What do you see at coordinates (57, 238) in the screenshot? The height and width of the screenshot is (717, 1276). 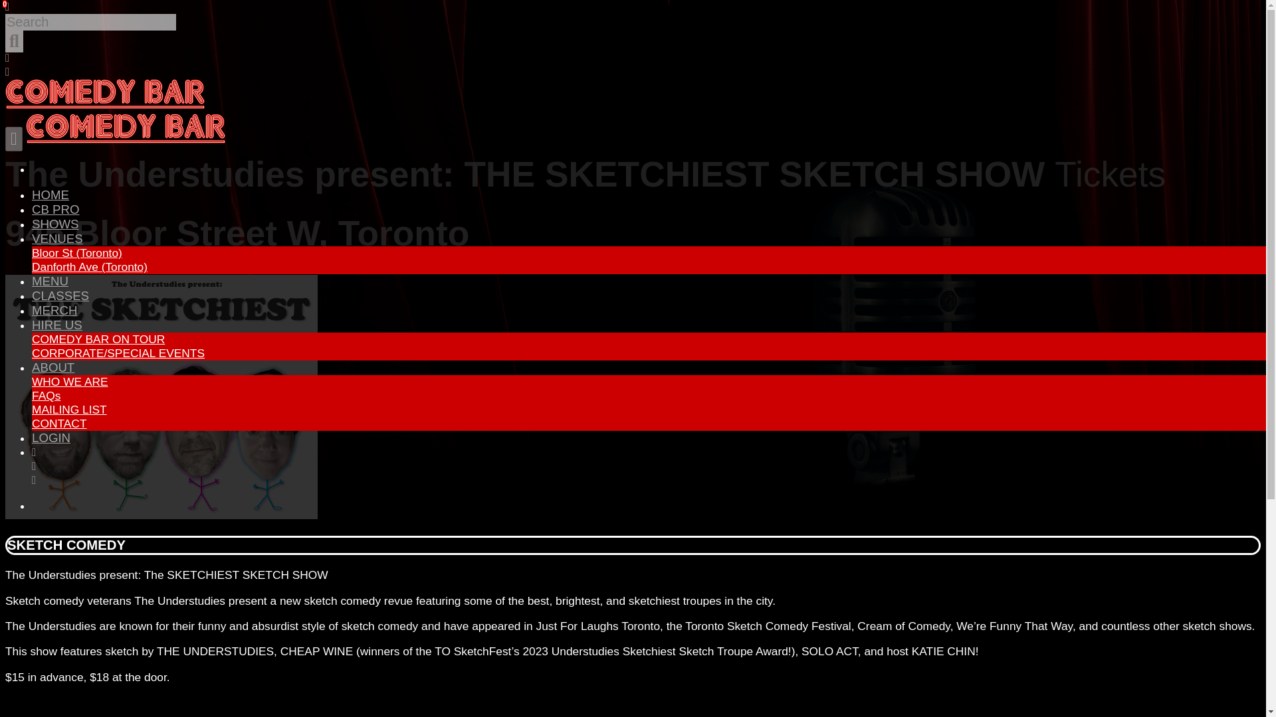 I see `VENUES` at bounding box center [57, 238].